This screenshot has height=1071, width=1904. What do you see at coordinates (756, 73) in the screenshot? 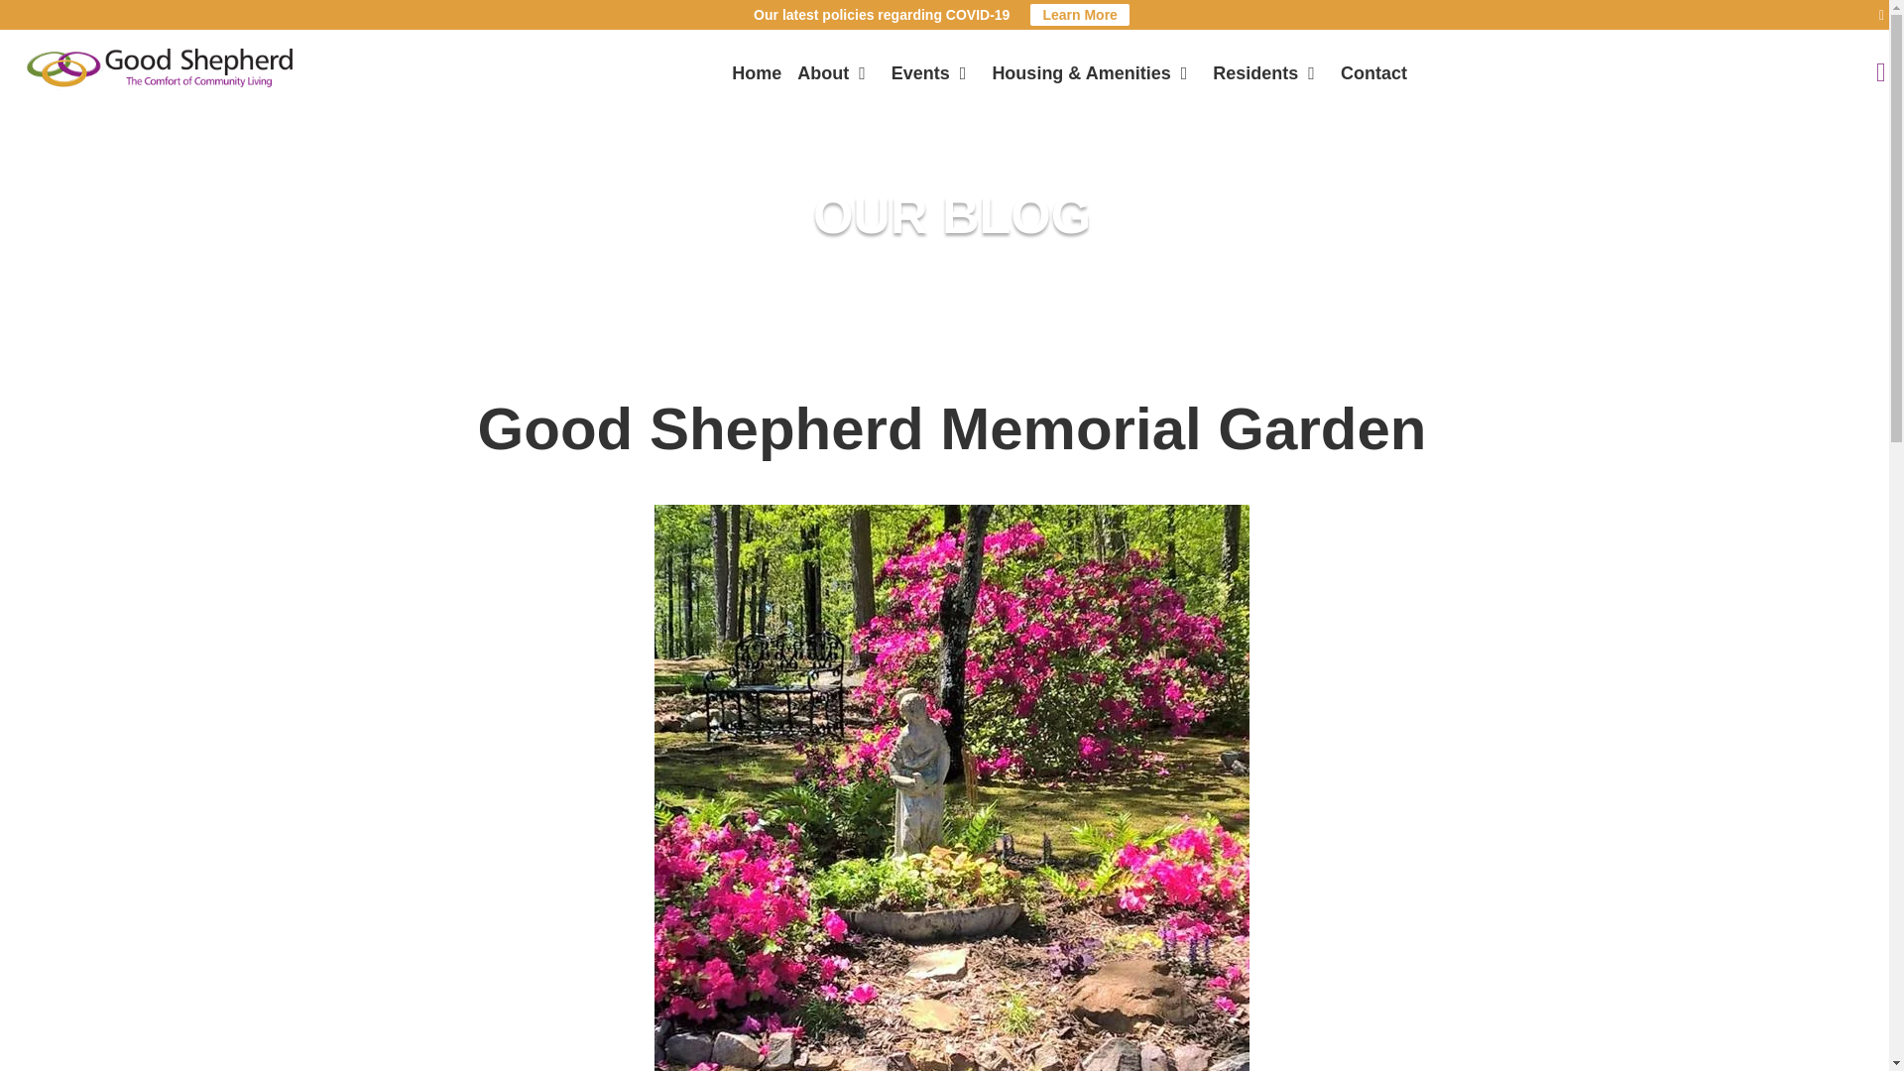
I see `Home` at bounding box center [756, 73].